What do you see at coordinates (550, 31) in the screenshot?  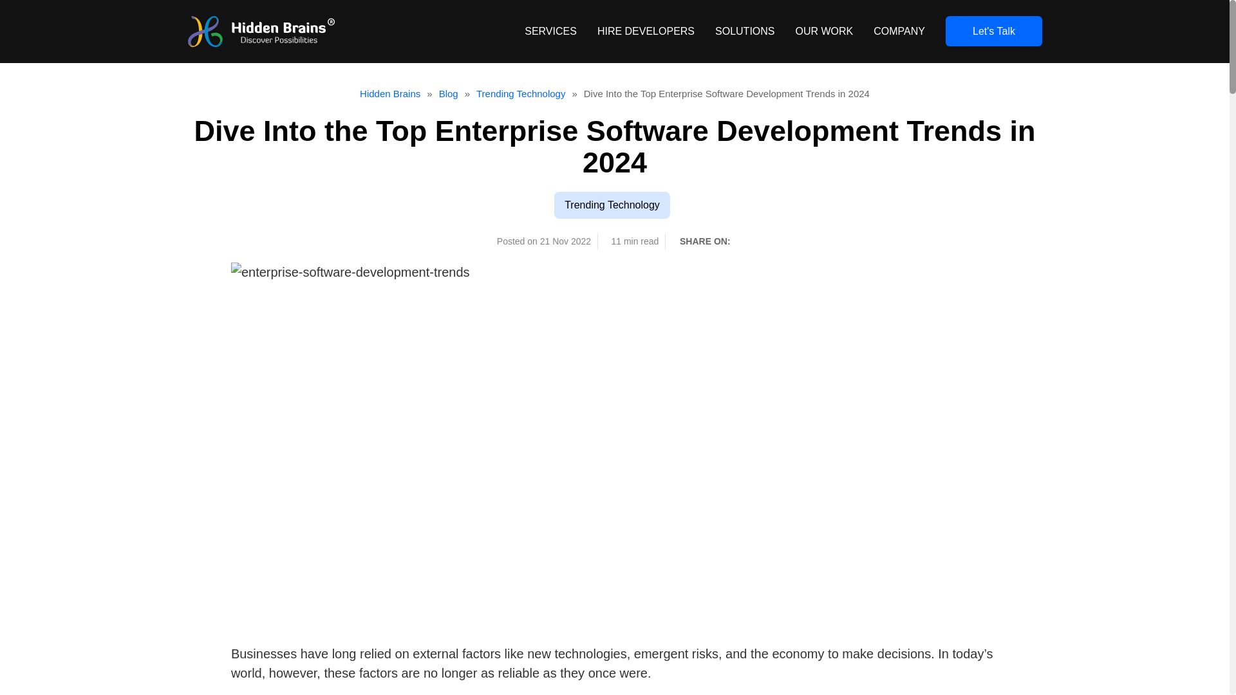 I see `SERVICES` at bounding box center [550, 31].